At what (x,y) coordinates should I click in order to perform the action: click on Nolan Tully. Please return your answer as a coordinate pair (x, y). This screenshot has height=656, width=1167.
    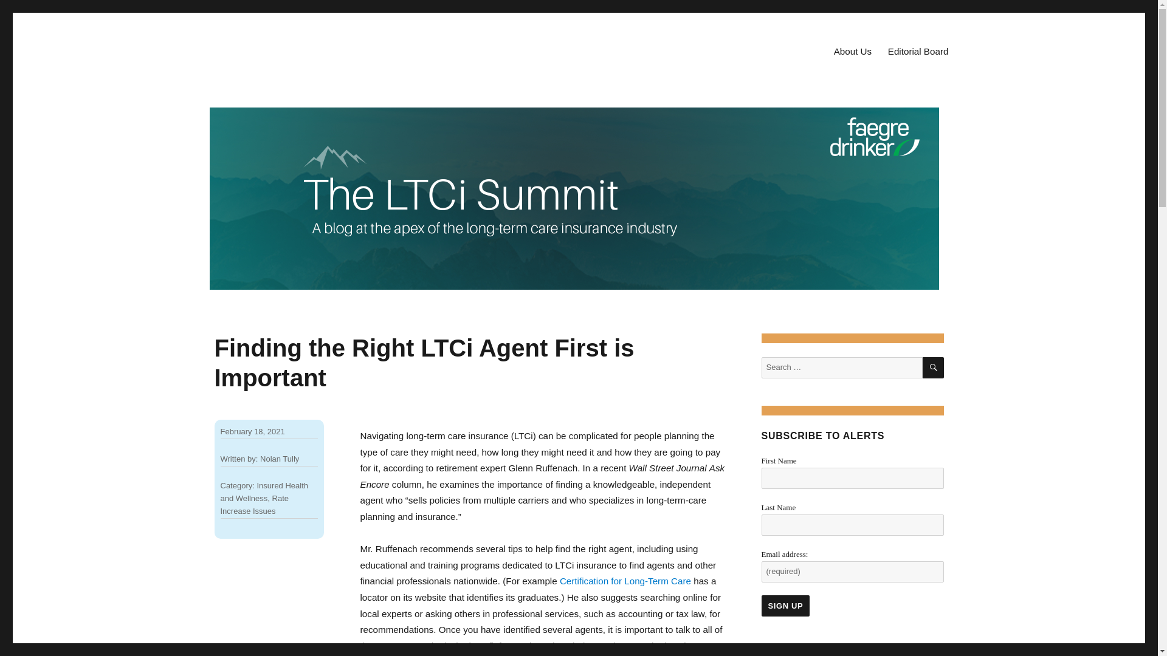
    Looking at the image, I should click on (280, 459).